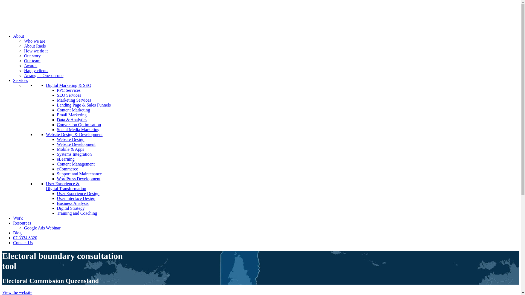  What do you see at coordinates (31, 66) in the screenshot?
I see `Awards` at bounding box center [31, 66].